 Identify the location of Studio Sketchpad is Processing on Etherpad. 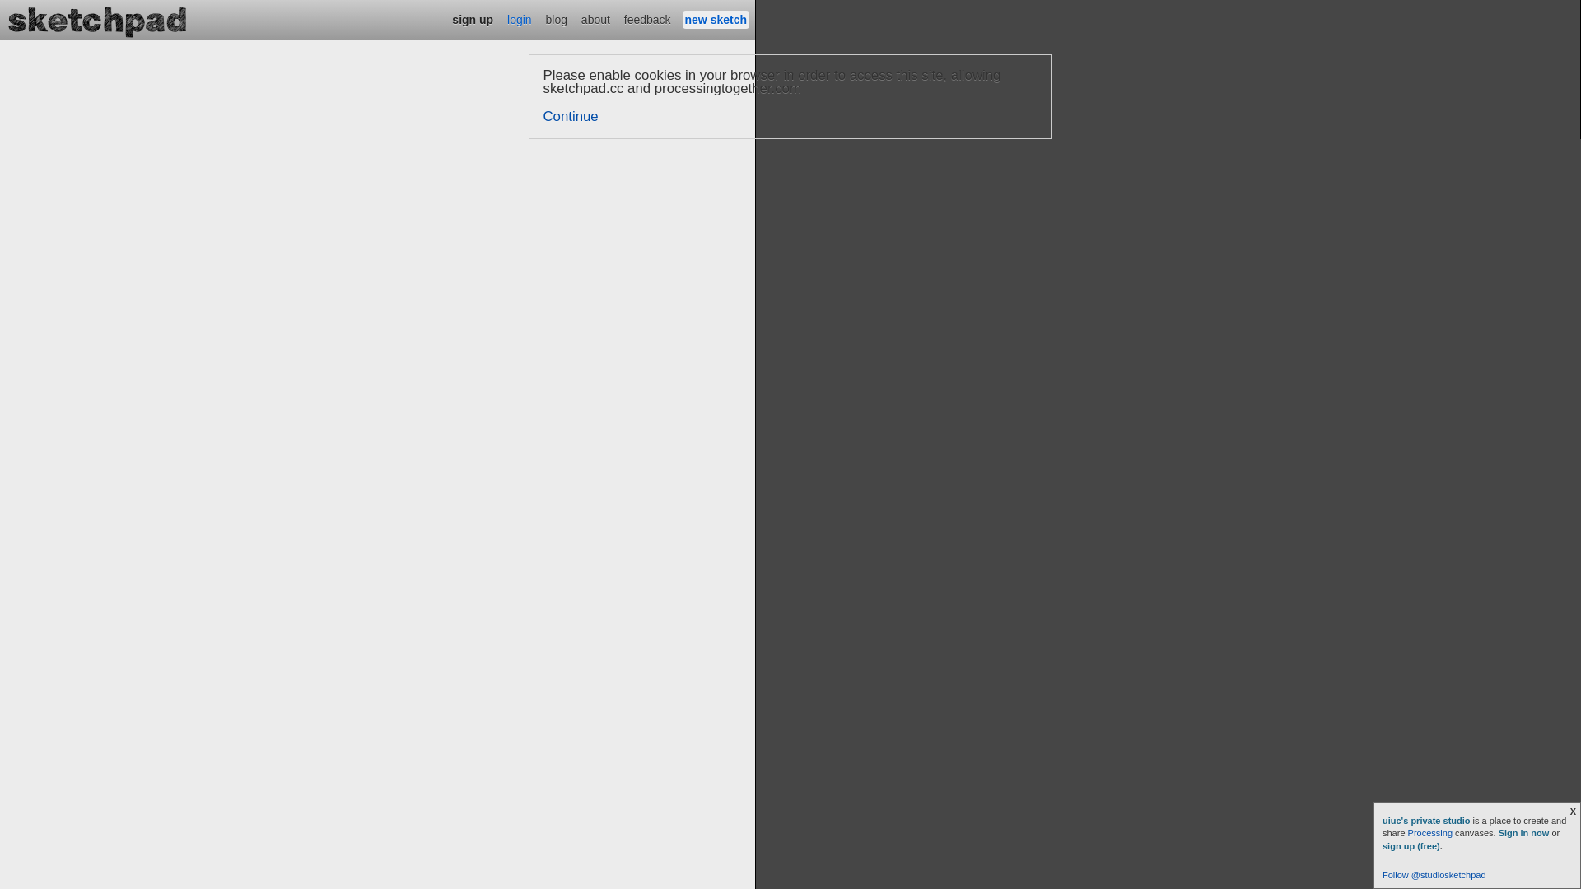
(98, 20).